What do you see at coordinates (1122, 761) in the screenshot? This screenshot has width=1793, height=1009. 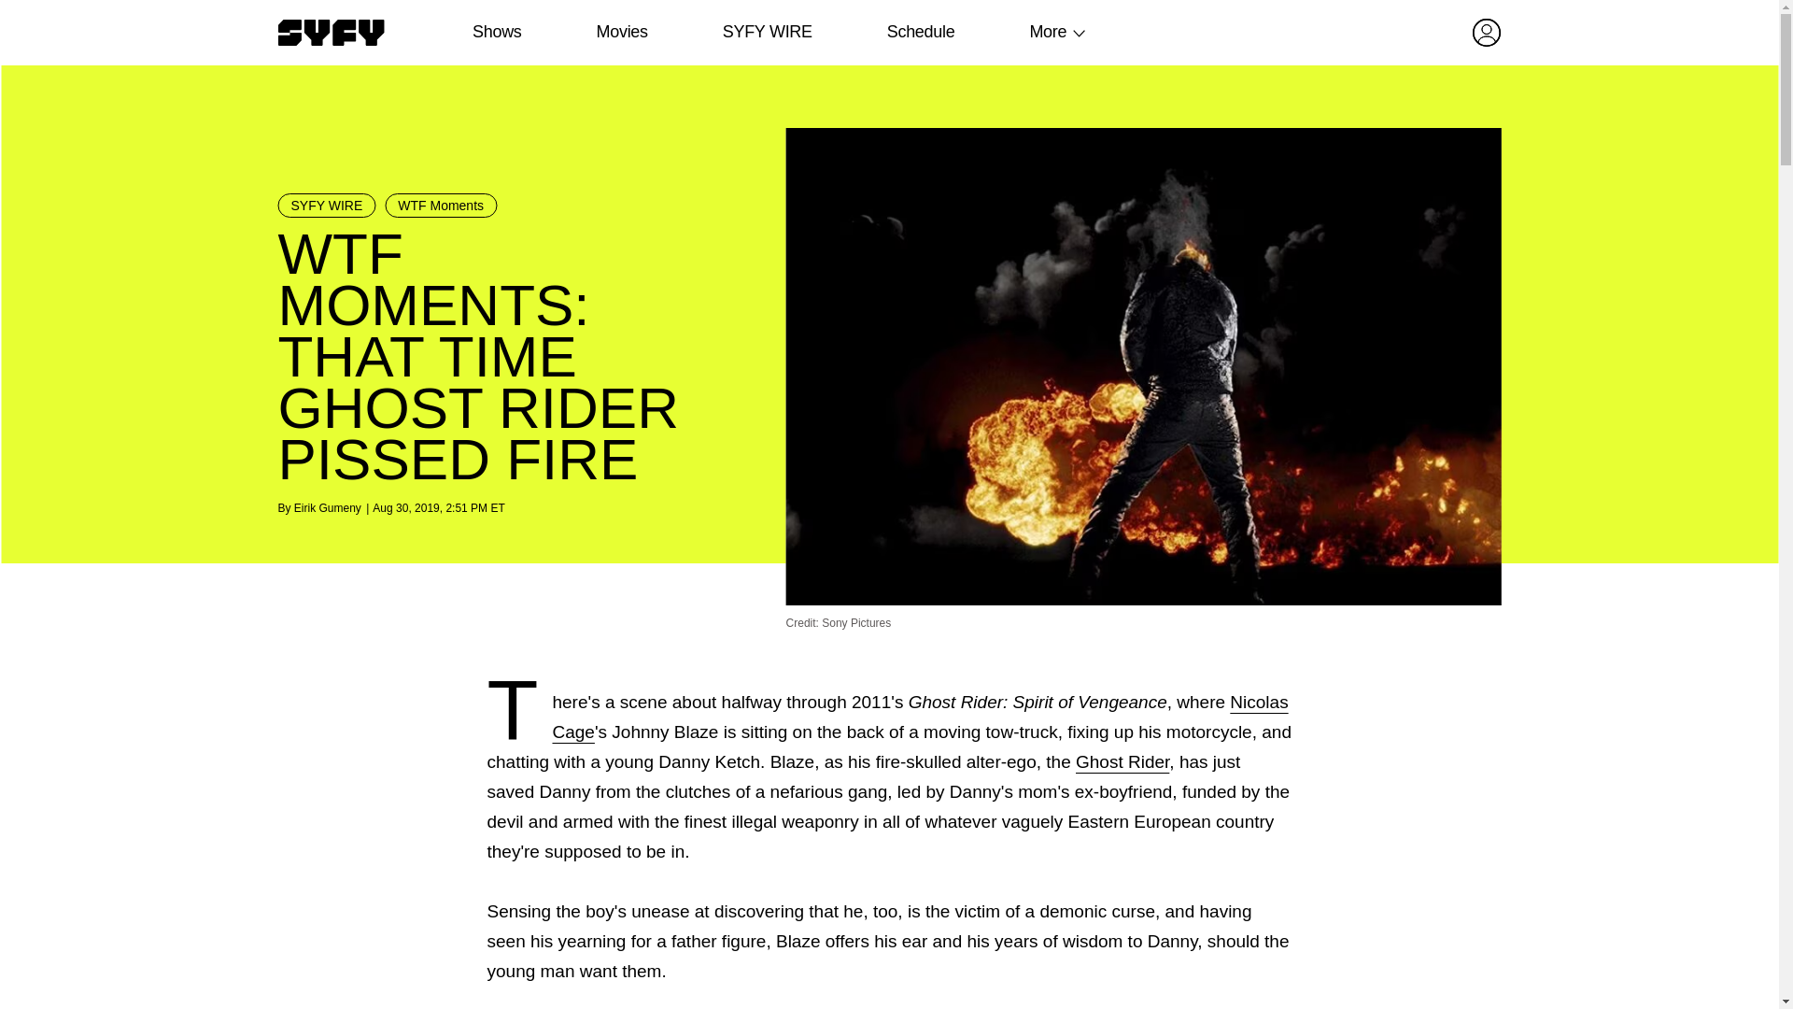 I see `Ghost Rider` at bounding box center [1122, 761].